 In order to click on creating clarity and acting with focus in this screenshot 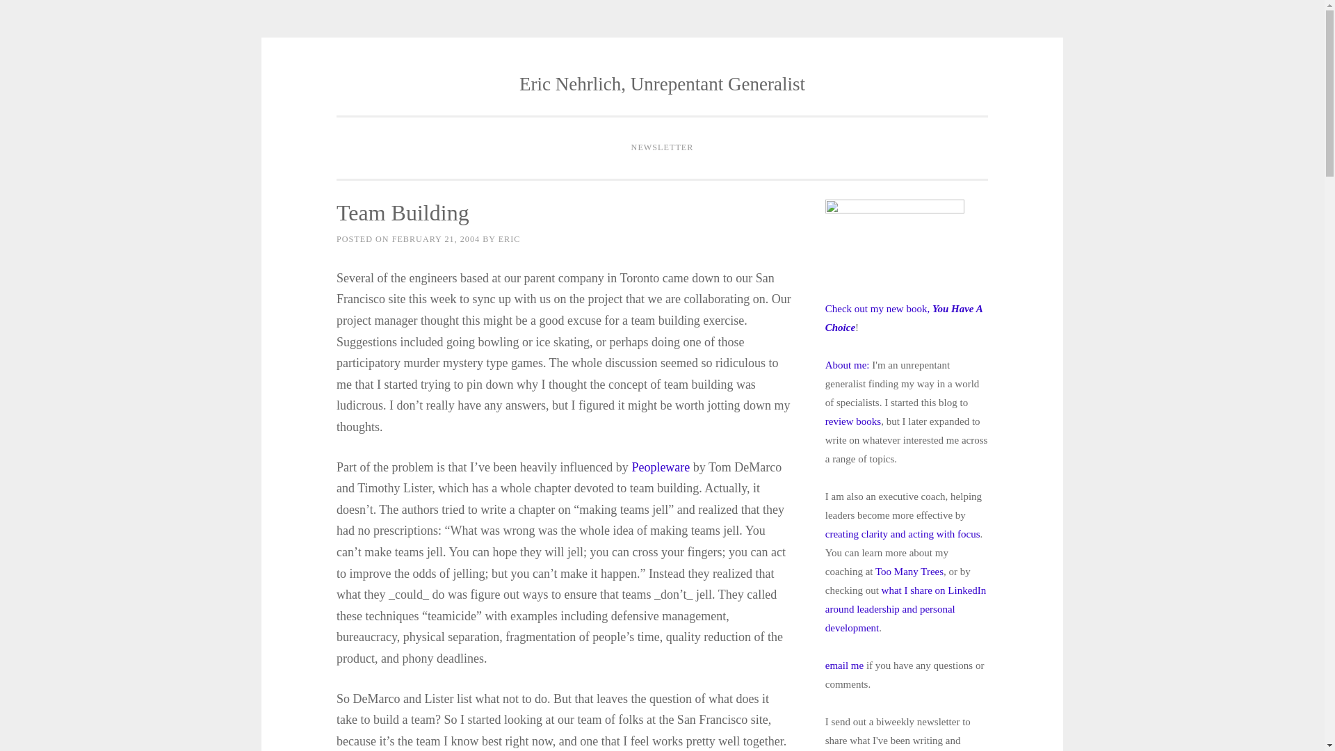, I will do `click(903, 534)`.